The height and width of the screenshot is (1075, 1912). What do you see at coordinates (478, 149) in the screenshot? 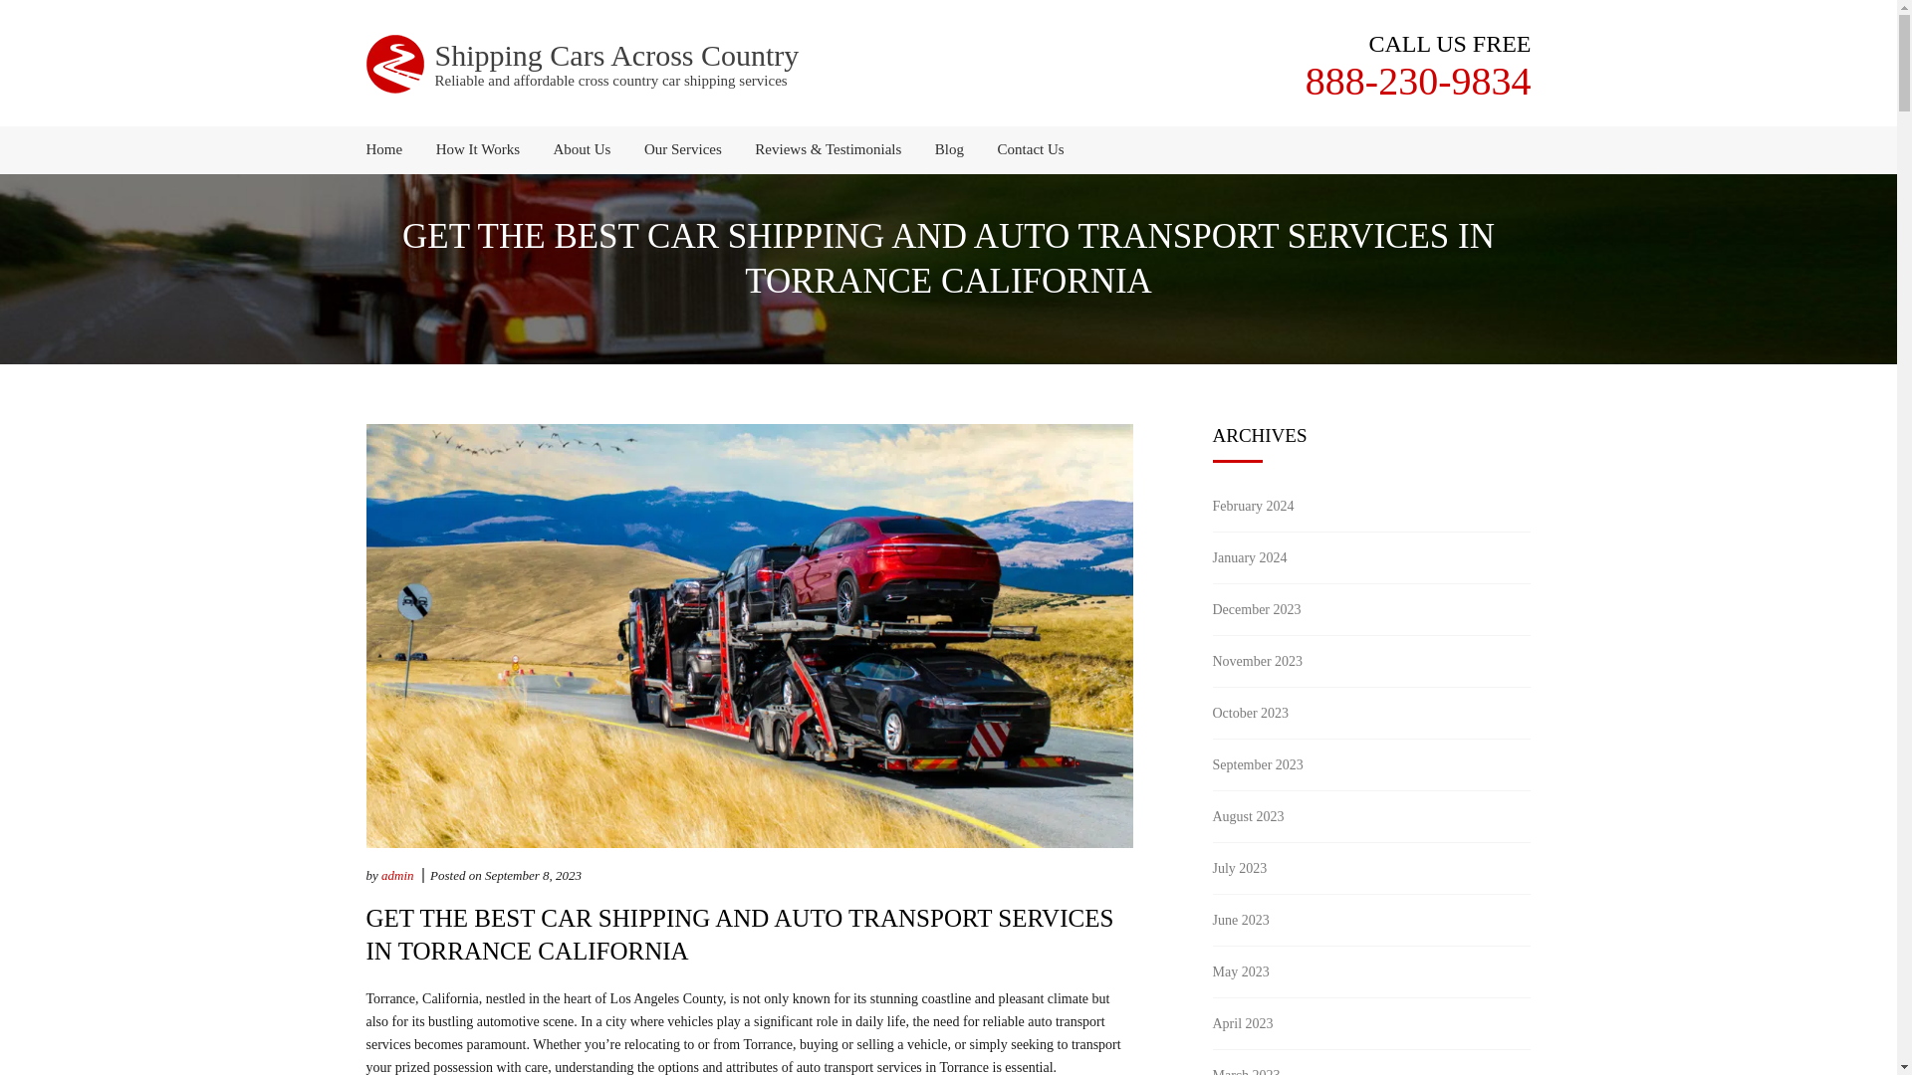
I see `How It Works` at bounding box center [478, 149].